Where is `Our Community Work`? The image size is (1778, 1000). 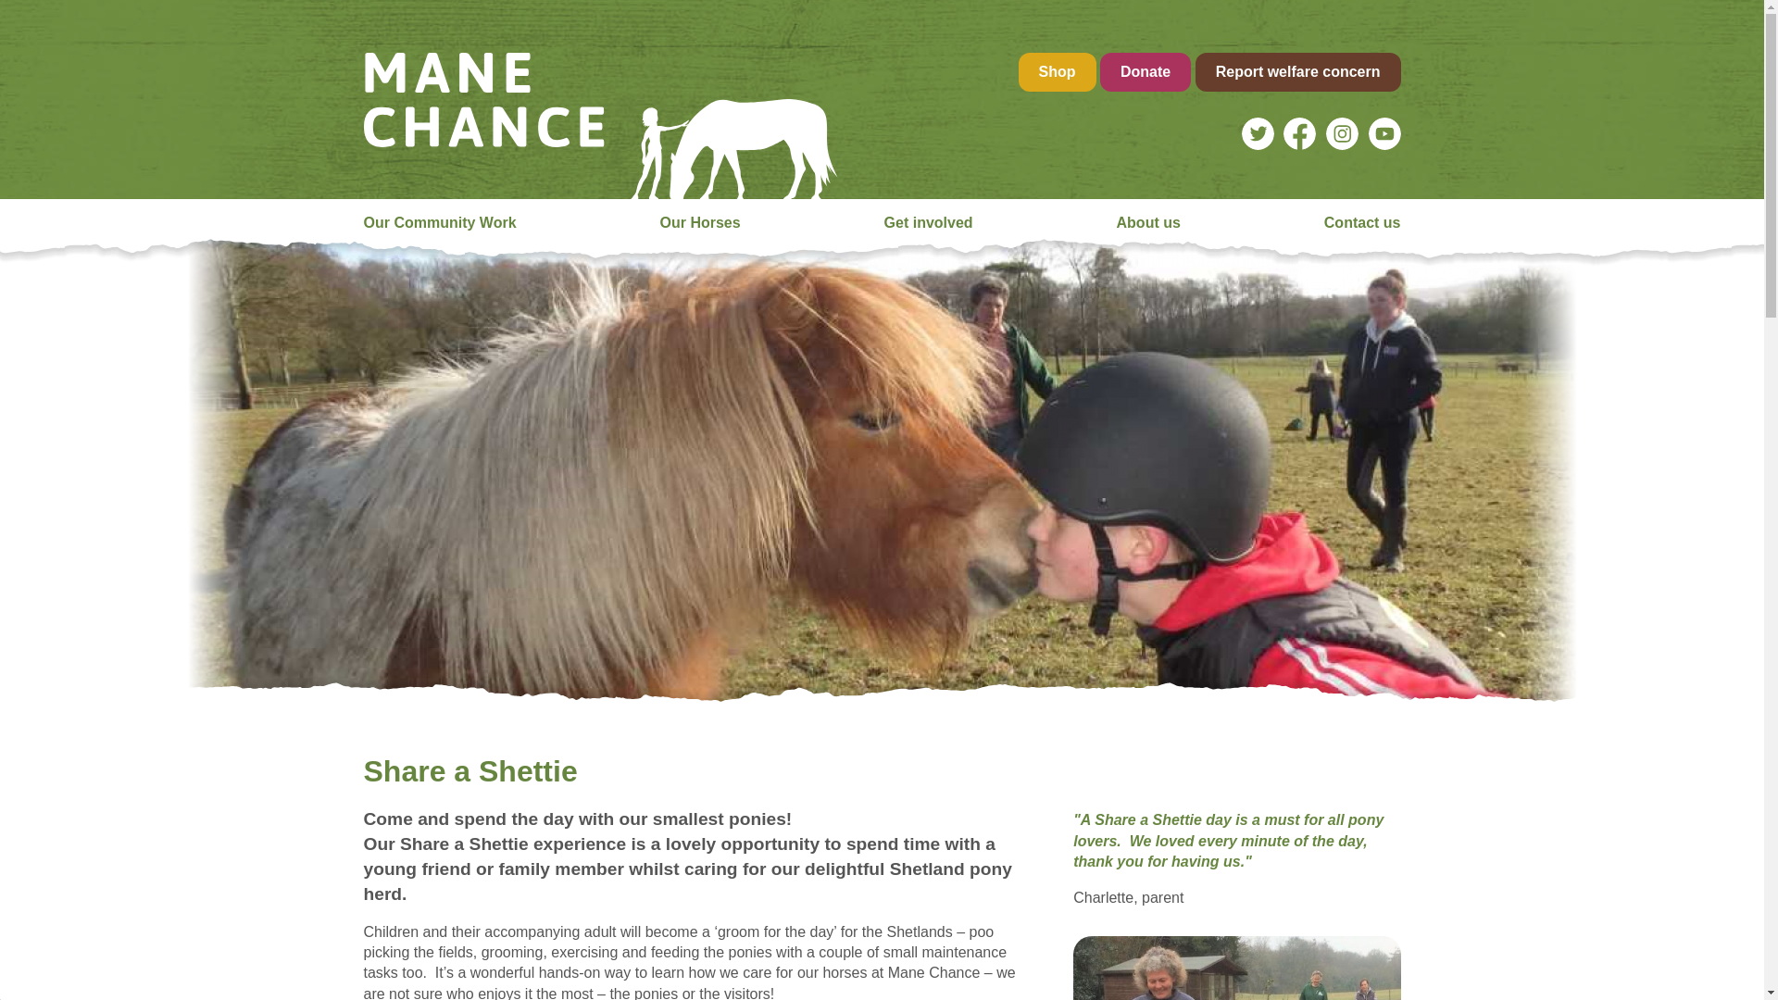 Our Community Work is located at coordinates (439, 219).